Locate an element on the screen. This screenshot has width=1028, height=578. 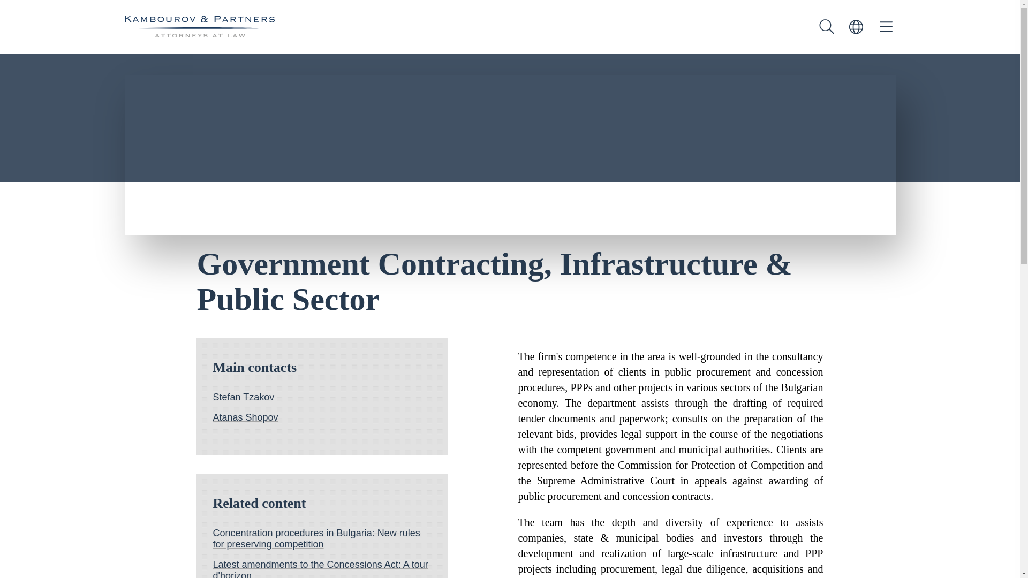
Atanas Shopov is located at coordinates (322, 417).